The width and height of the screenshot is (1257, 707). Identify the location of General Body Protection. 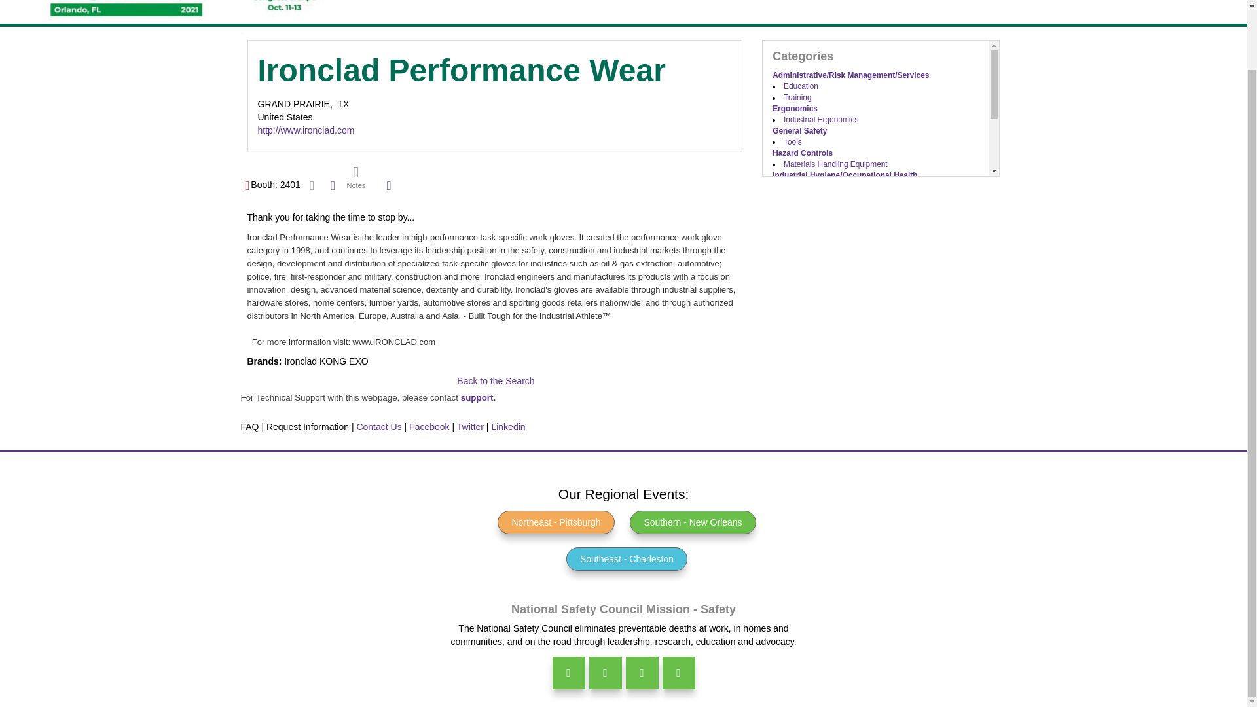
(826, 209).